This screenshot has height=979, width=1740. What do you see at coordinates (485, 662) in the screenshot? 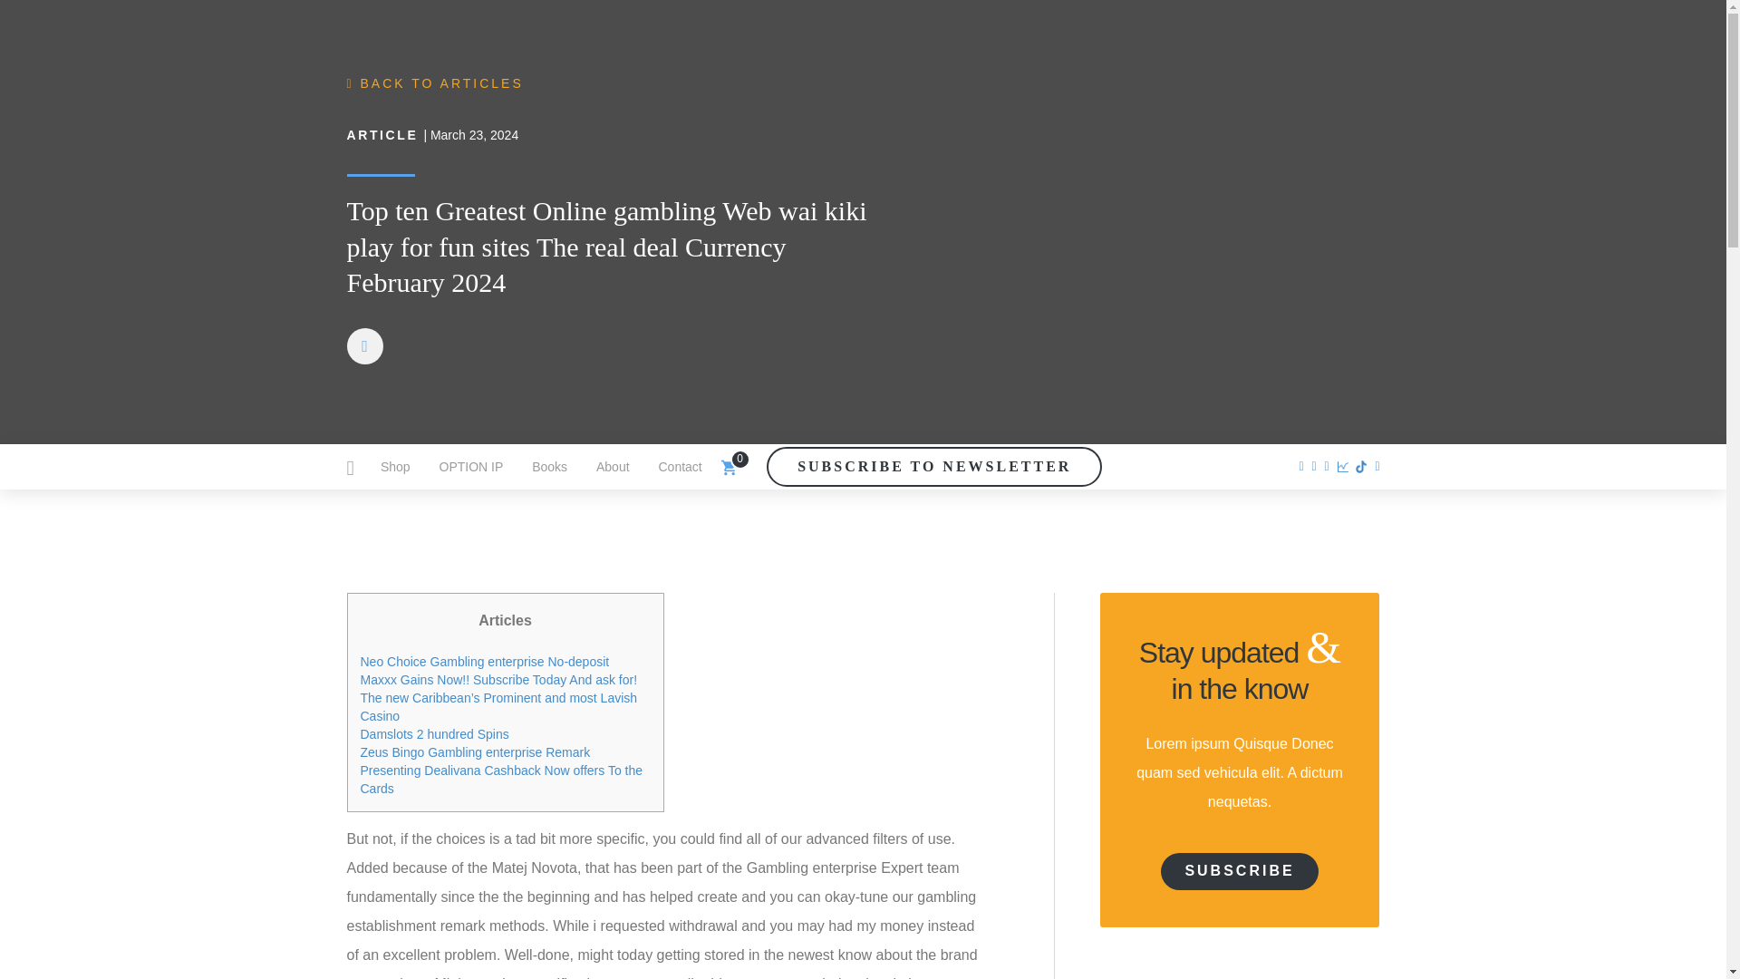
I see `Neo Choice Gambling enterprise No-deposit` at bounding box center [485, 662].